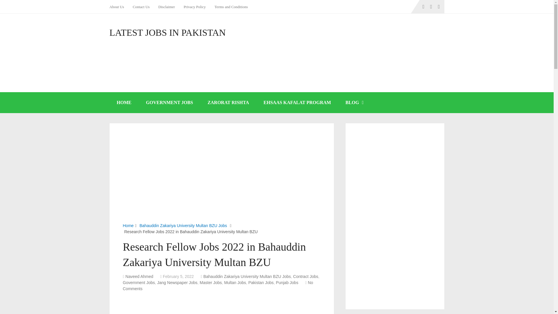 This screenshot has height=314, width=558. Describe the element at coordinates (166, 7) in the screenshot. I see `Disclaimer` at that location.